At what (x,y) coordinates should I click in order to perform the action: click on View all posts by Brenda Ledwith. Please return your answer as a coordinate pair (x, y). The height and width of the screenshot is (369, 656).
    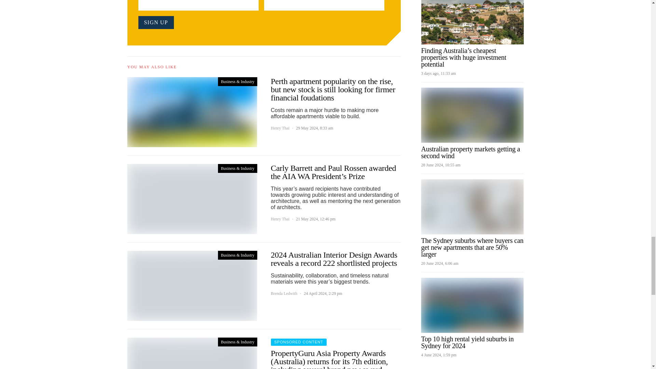
    Looking at the image, I should click on (284, 293).